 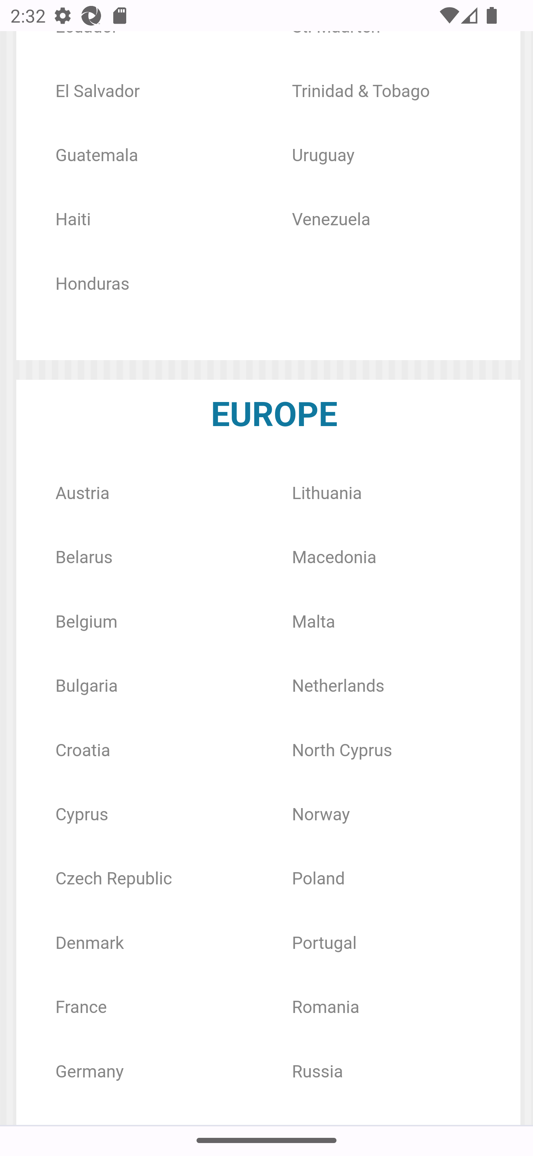 What do you see at coordinates (98, 92) in the screenshot?
I see `El Salvador` at bounding box center [98, 92].